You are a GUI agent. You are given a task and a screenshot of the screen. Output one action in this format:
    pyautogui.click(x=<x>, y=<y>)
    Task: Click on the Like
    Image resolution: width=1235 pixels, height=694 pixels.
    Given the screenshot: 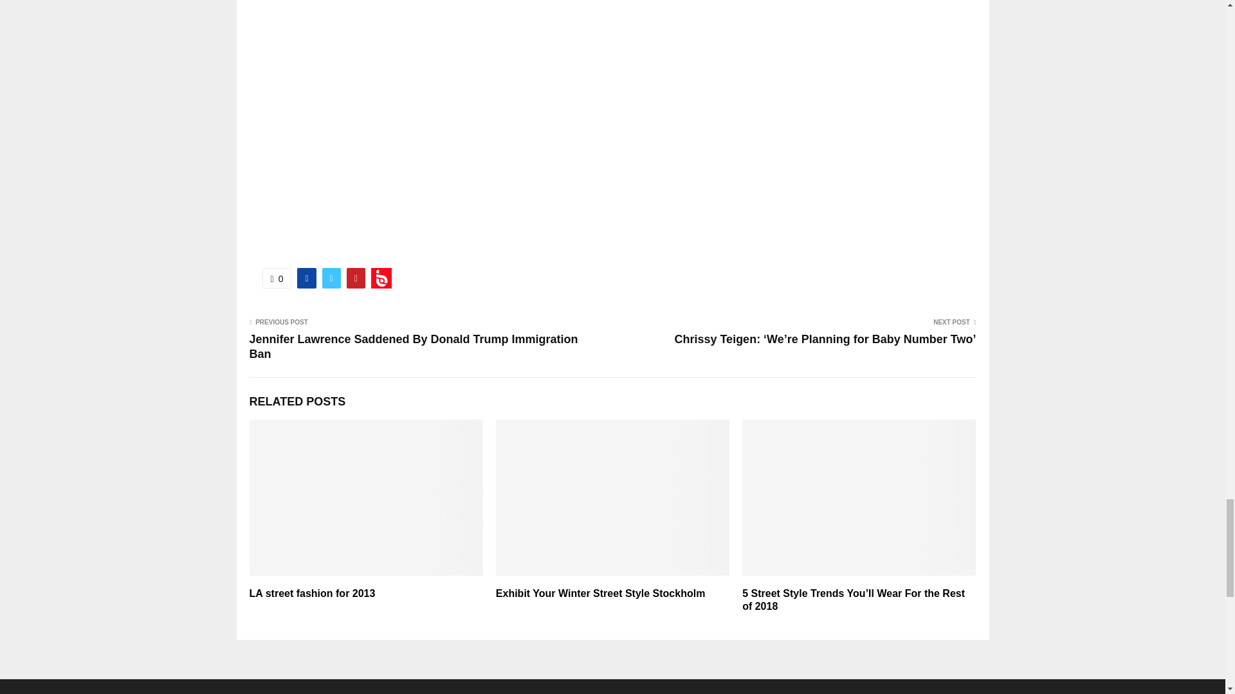 What is the action you would take?
    pyautogui.click(x=277, y=278)
    